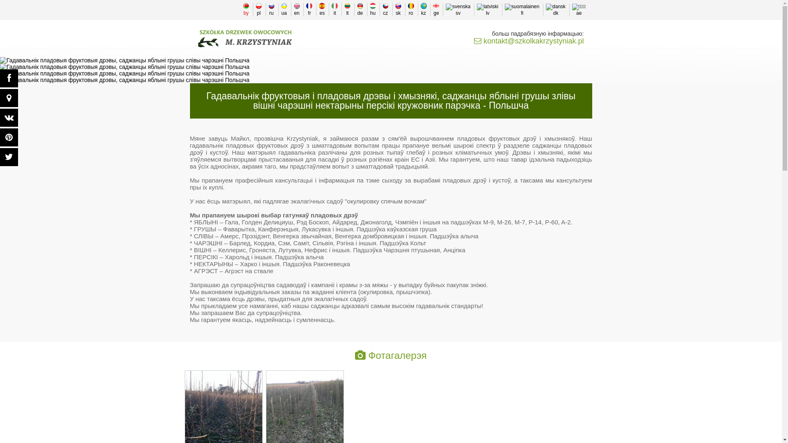 The height and width of the screenshot is (443, 788). I want to click on sv, so click(458, 10).